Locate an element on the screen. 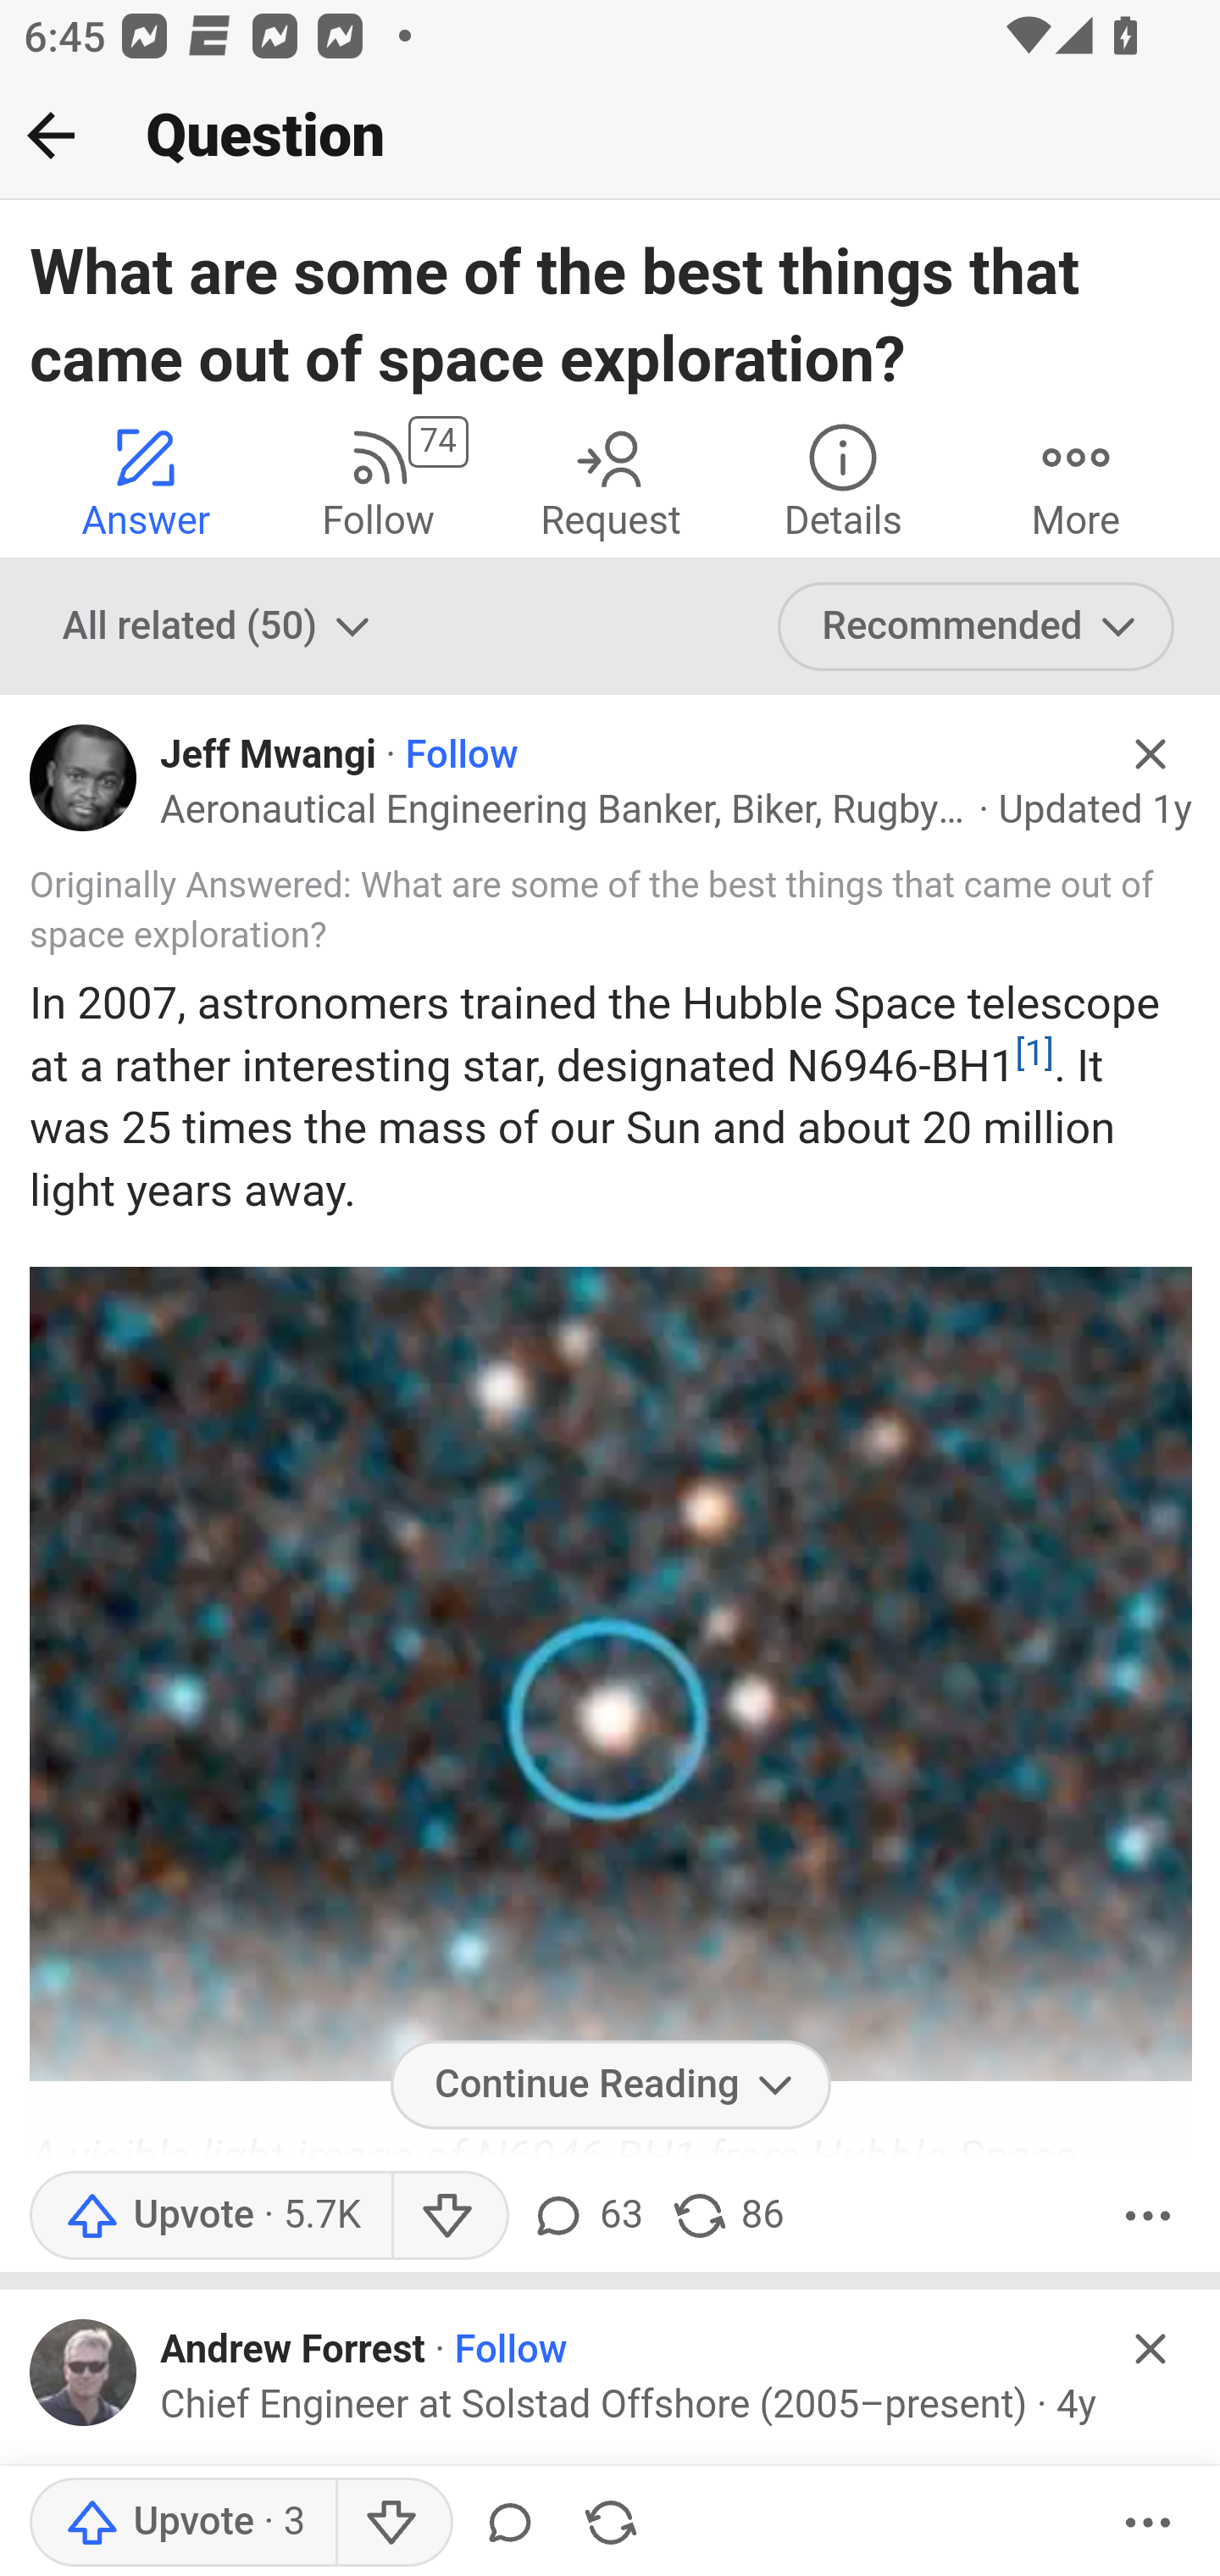 This screenshot has width=1220, height=2576. [1] [ 1 ] is located at coordinates (1034, 1053).